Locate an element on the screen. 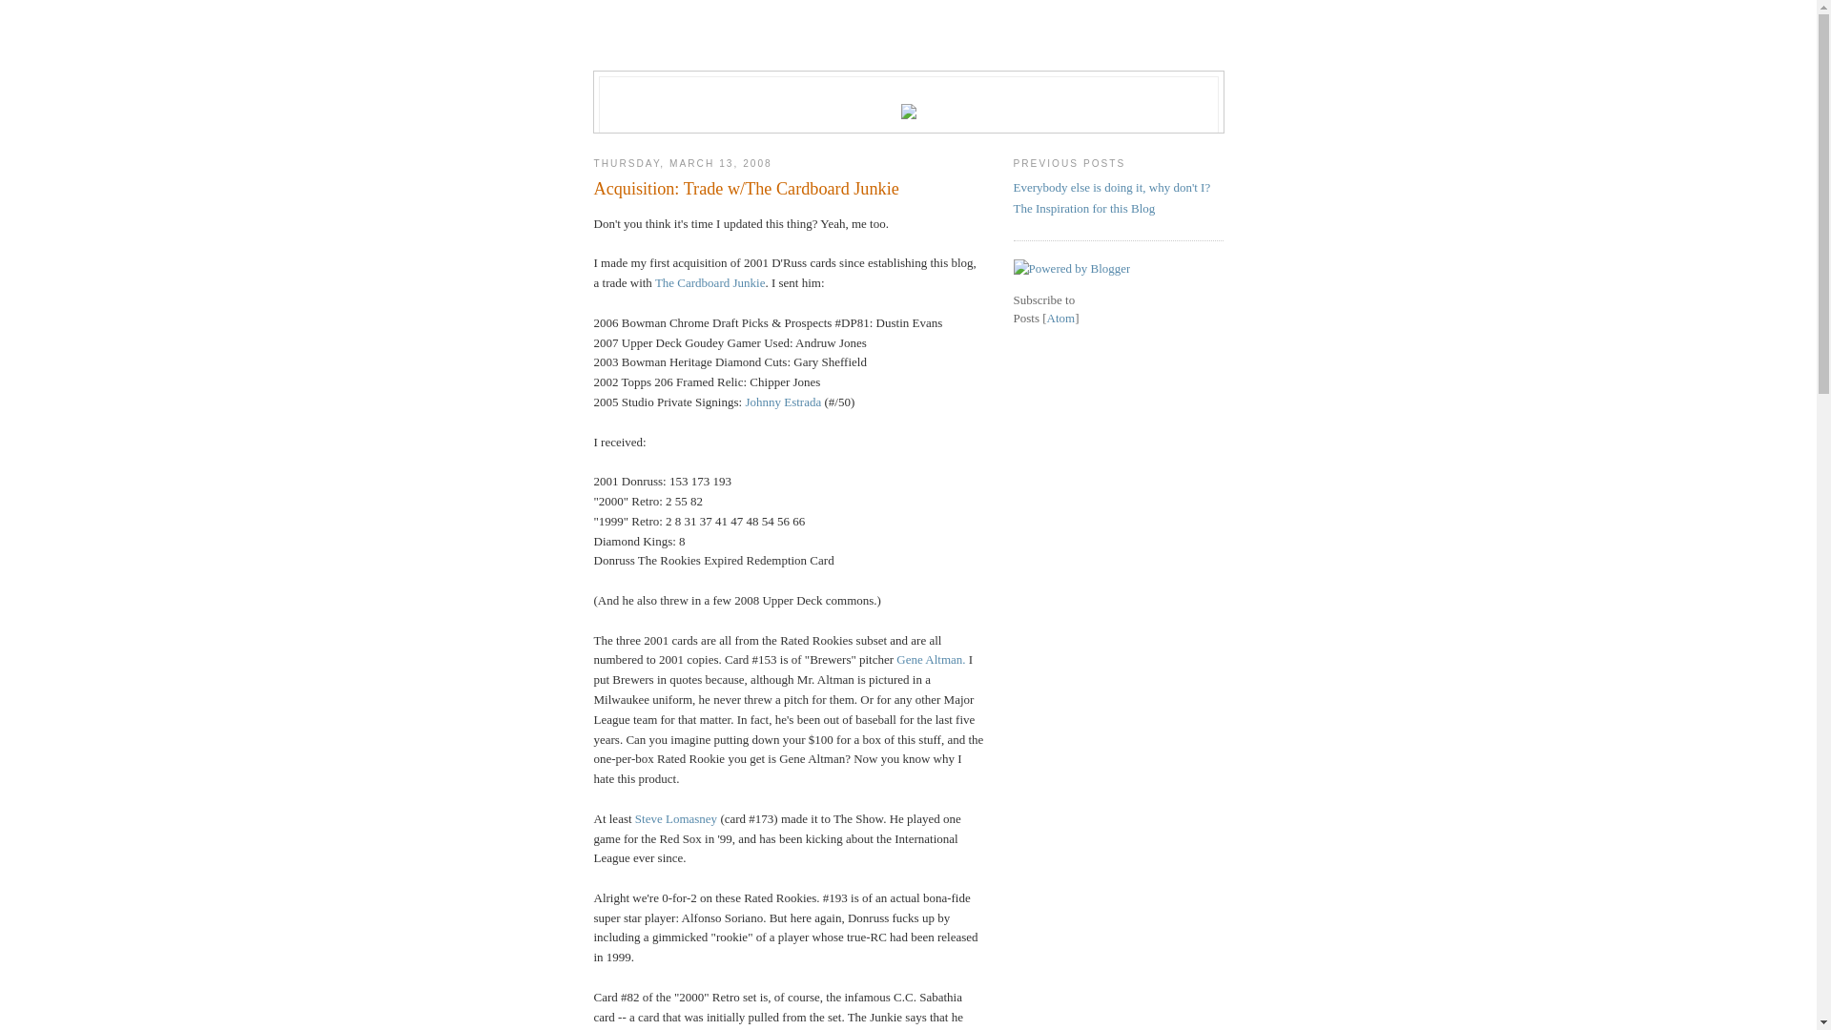 Image resolution: width=1831 pixels, height=1030 pixels. Everybody else is doing it, why don't I? is located at coordinates (1112, 187).